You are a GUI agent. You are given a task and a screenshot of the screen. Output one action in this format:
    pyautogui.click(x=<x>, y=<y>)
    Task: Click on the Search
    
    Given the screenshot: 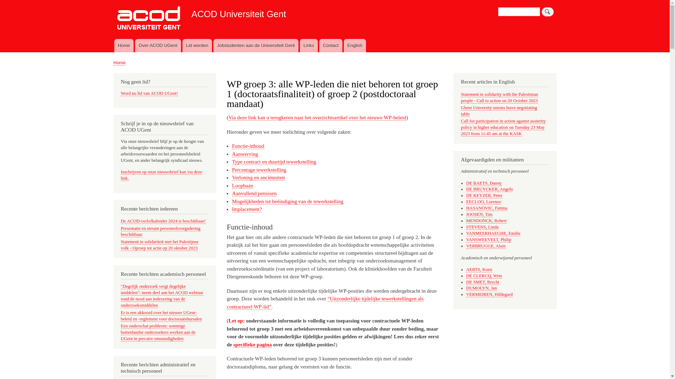 What is the action you would take?
    pyautogui.click(x=548, y=12)
    